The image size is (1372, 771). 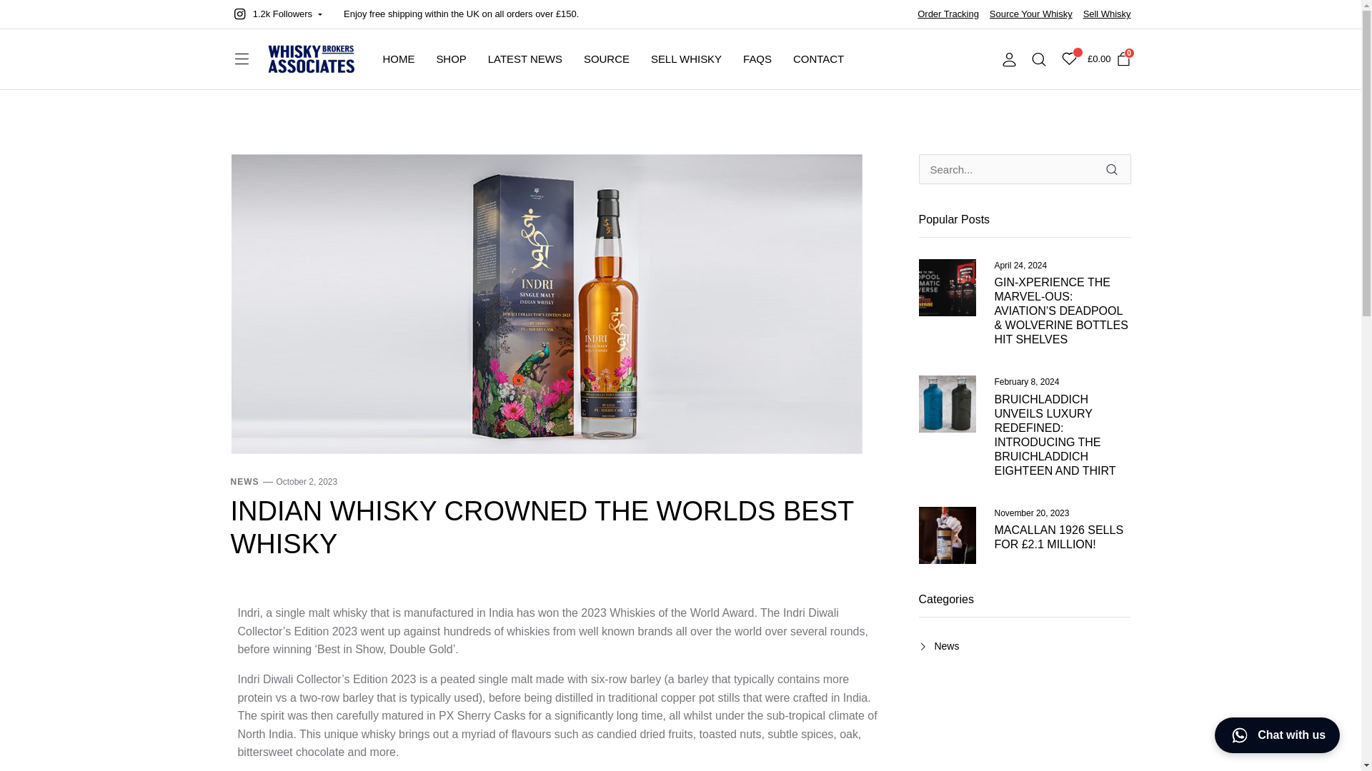 I want to click on INDIAN WHISKY CROWNED THE WORLDS BEST WHISKY , so click(x=542, y=528).